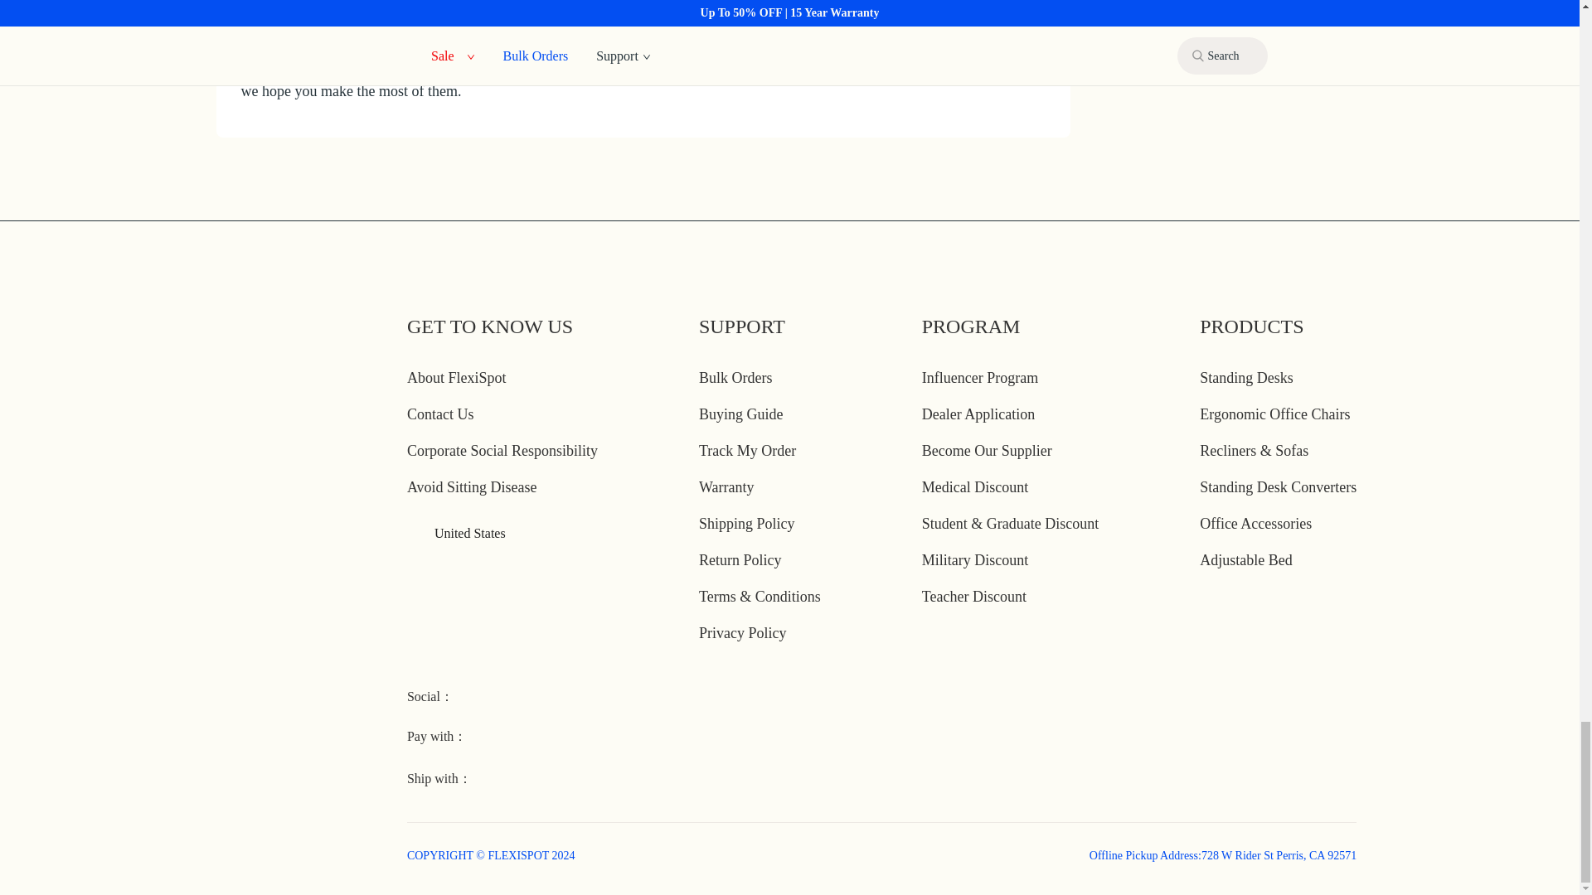 The image size is (1592, 895). What do you see at coordinates (746, 524) in the screenshot?
I see `Shipping Policy` at bounding box center [746, 524].